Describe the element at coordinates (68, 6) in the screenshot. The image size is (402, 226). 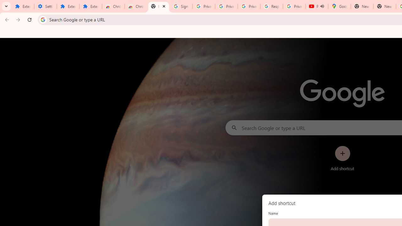
I see `Extensions` at that location.